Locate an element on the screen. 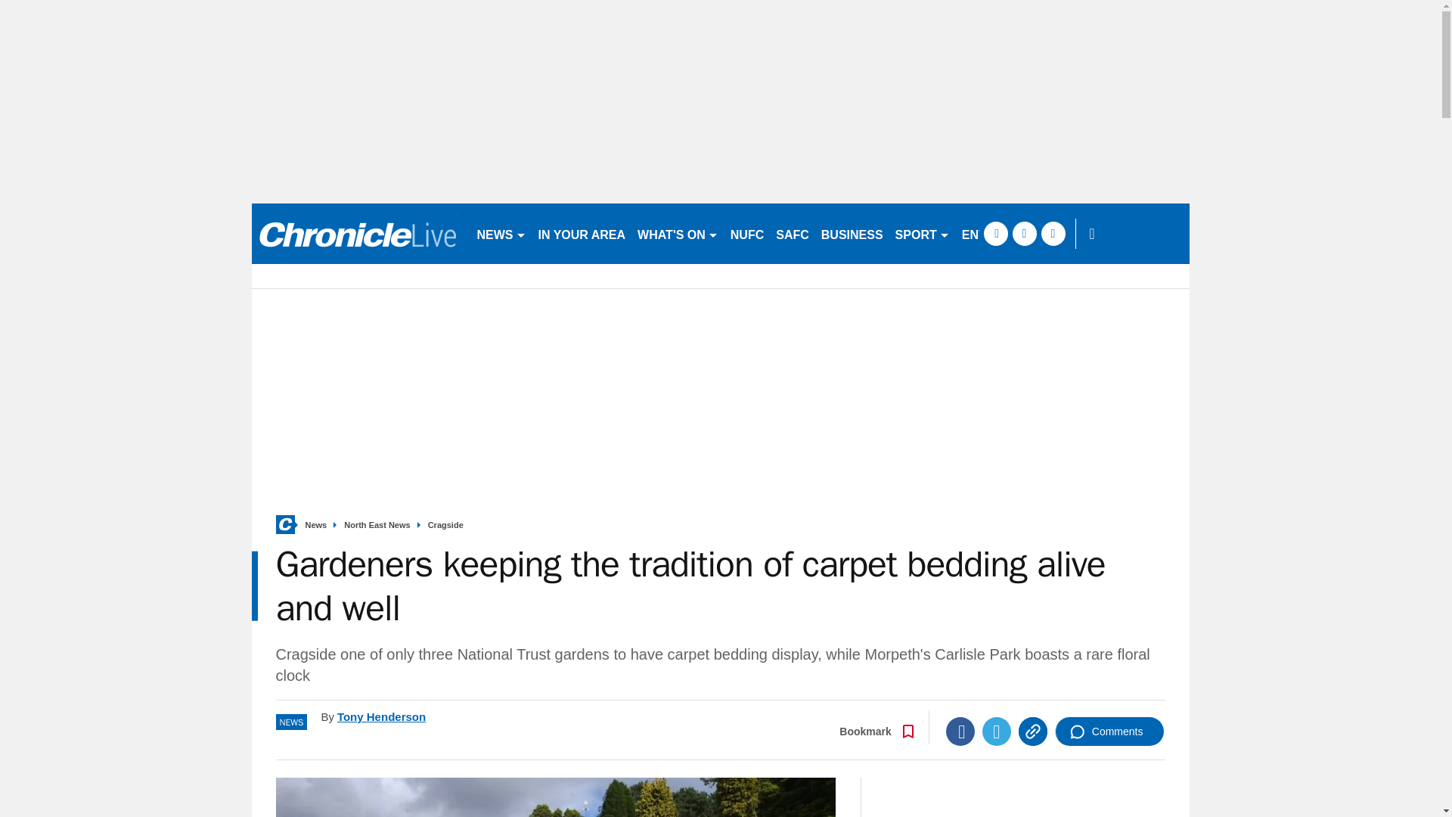 The image size is (1452, 817). twitter is located at coordinates (1024, 233).